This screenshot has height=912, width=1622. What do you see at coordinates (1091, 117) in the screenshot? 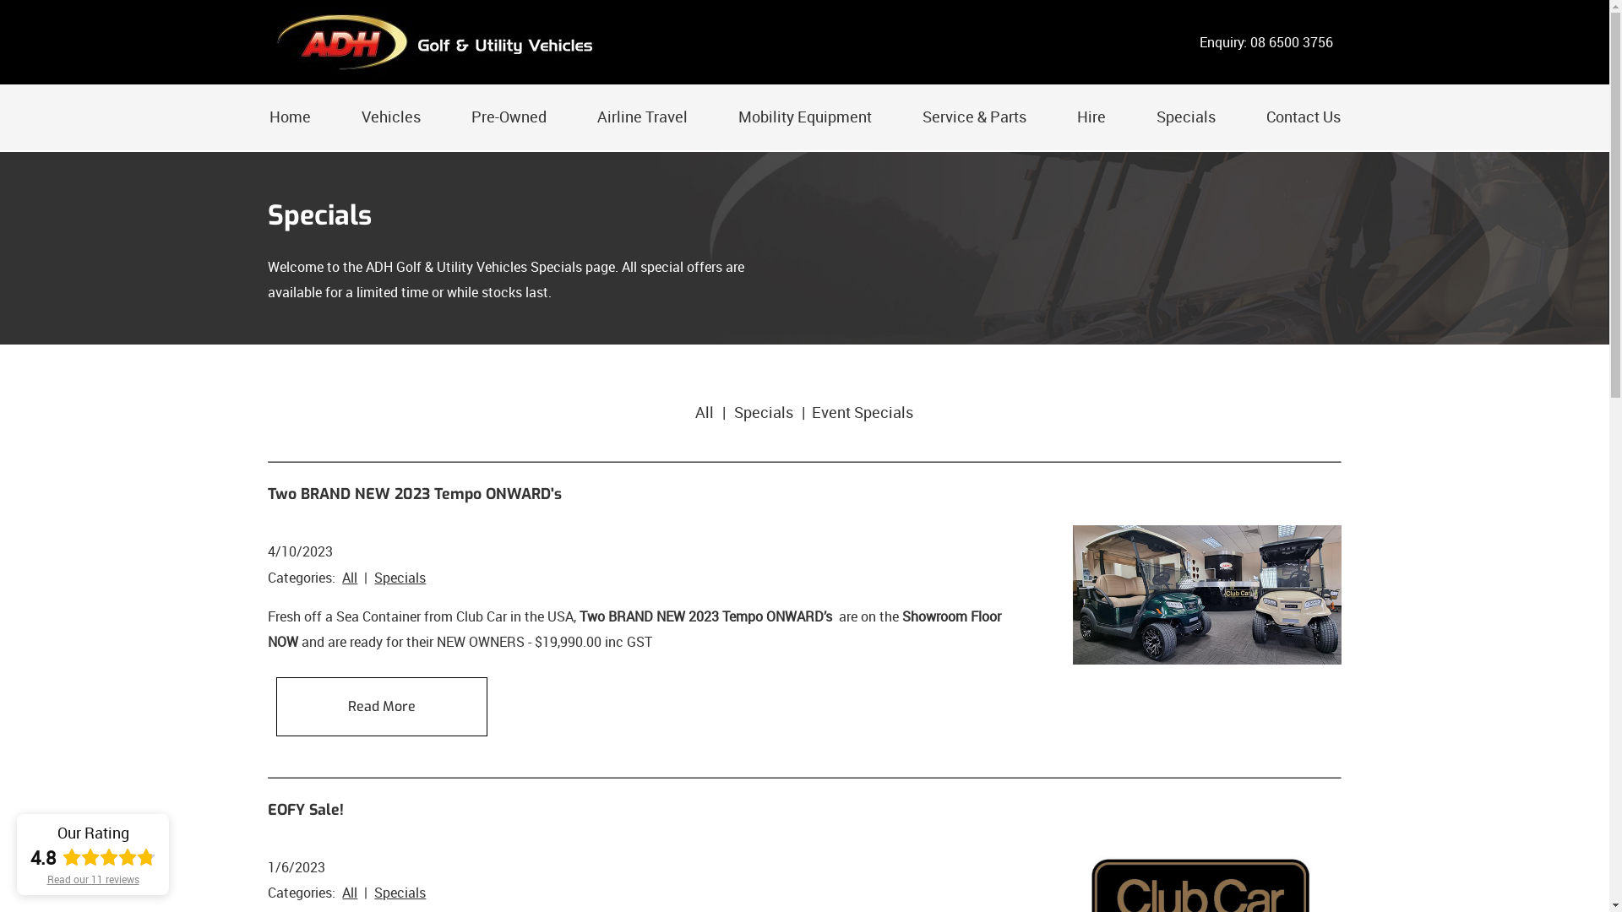
I see `Hire` at bounding box center [1091, 117].